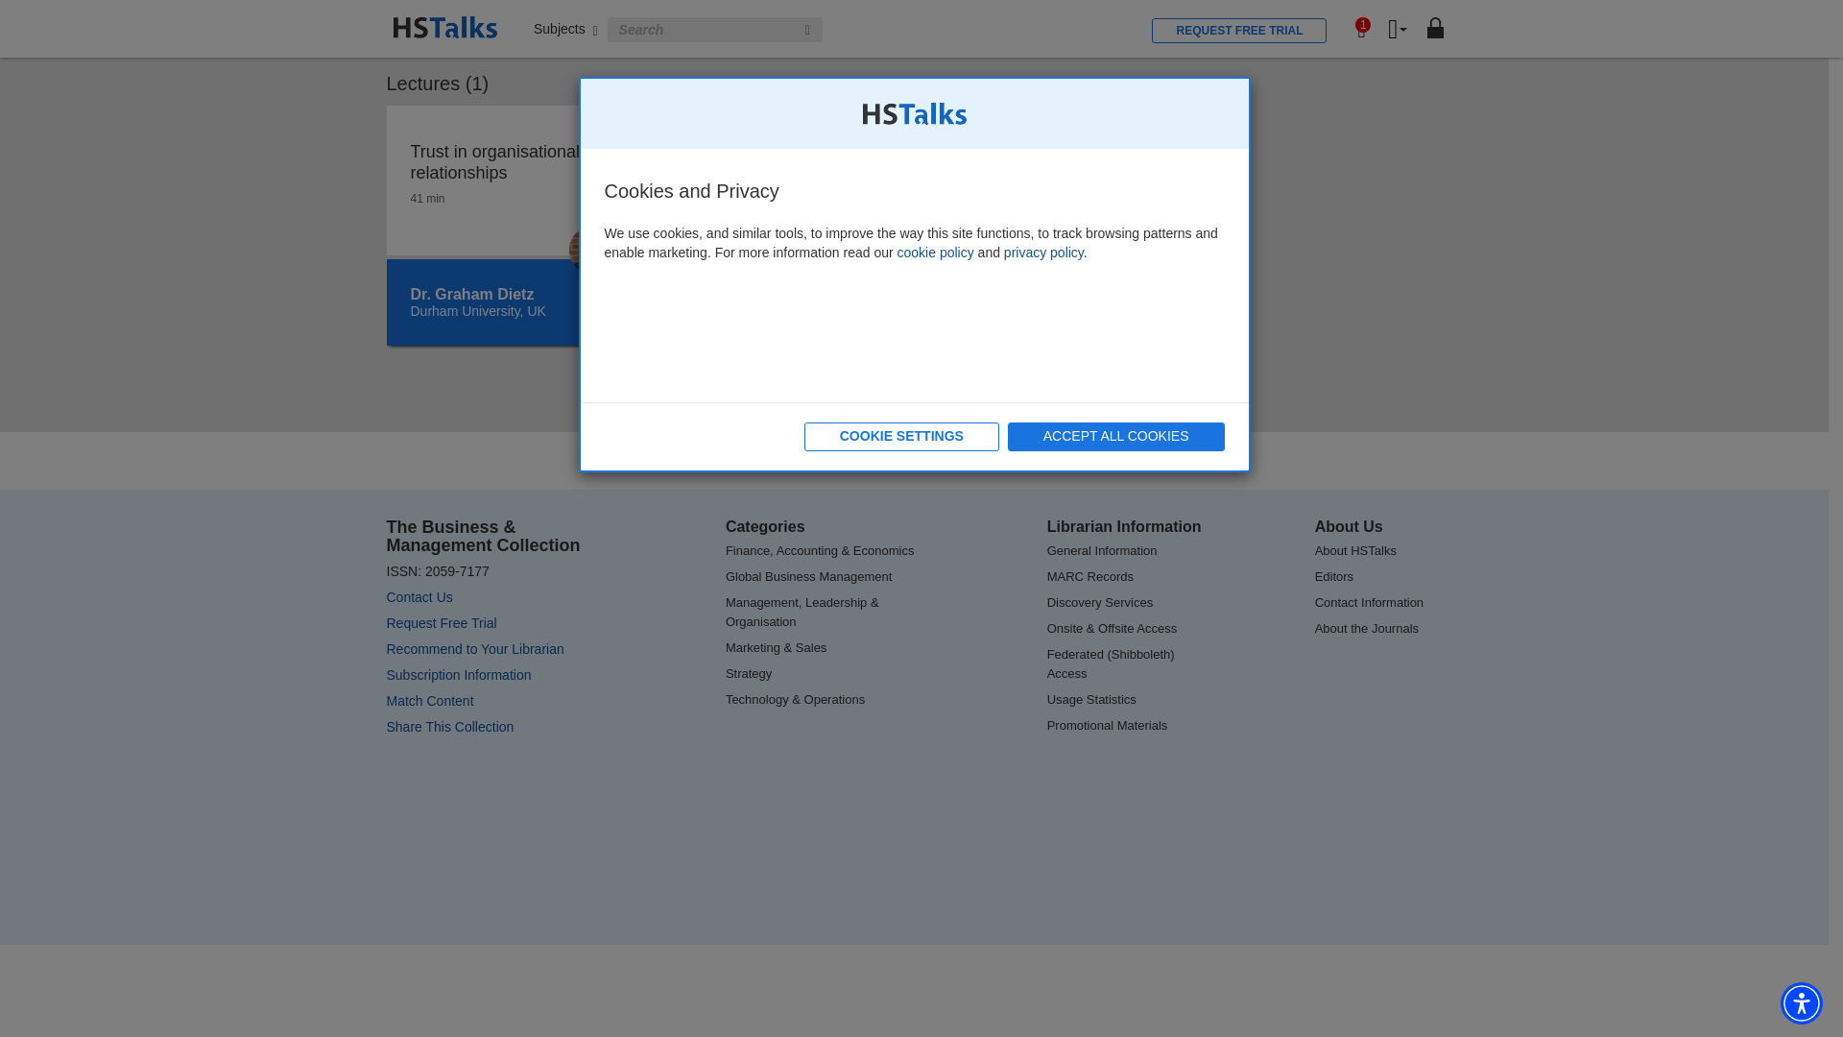  Describe the element at coordinates (474, 649) in the screenshot. I see `Recommend to Your Librarian` at that location.